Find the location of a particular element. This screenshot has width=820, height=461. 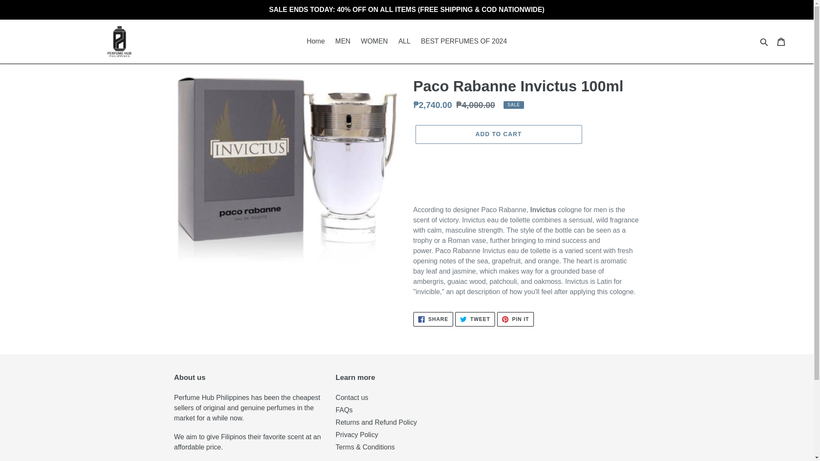

BEST PERFUMES OF 2024 is located at coordinates (374, 41).